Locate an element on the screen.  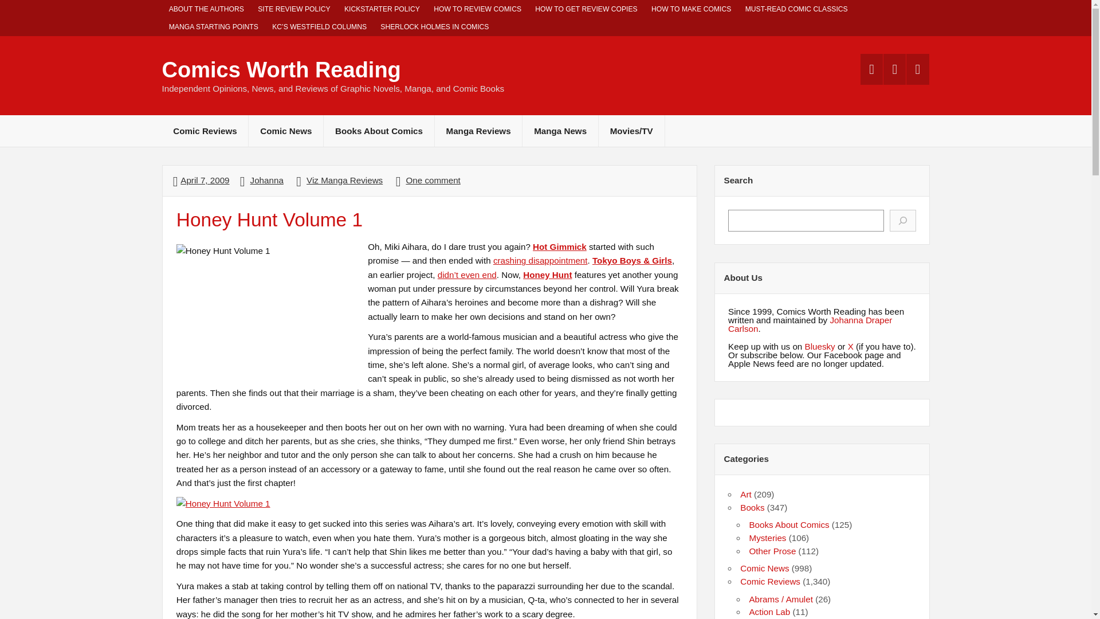
Viz Manga Reviews is located at coordinates (345, 180).